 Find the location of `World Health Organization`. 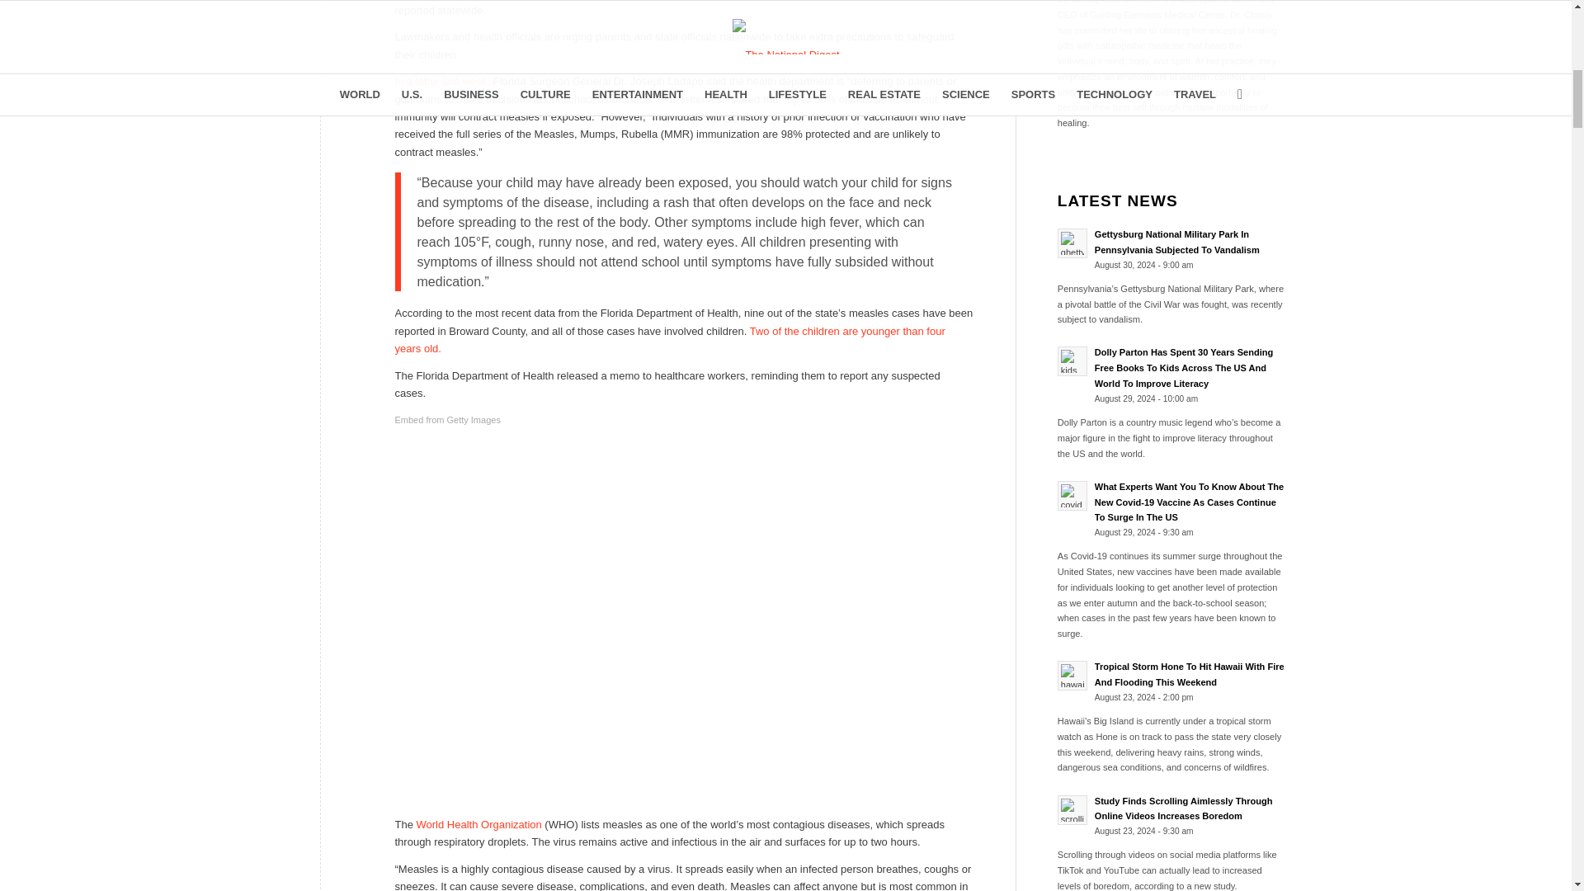

World Health Organization is located at coordinates (478, 824).